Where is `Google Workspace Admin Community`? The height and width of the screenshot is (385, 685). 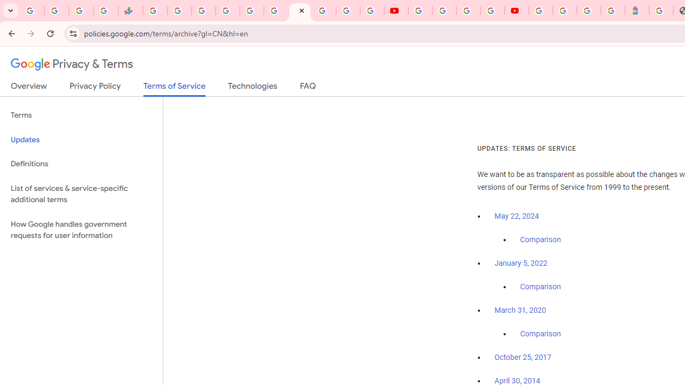 Google Workspace Admin Community is located at coordinates (32, 11).